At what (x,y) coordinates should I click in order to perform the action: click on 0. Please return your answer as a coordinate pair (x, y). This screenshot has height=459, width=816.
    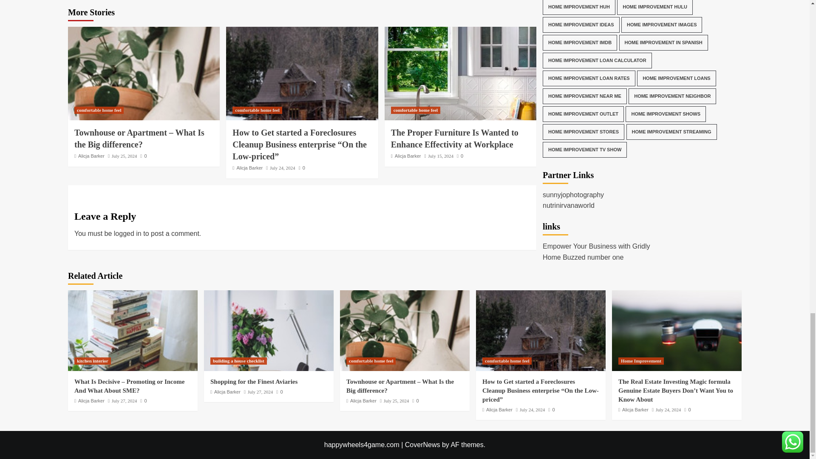
    Looking at the image, I should click on (144, 156).